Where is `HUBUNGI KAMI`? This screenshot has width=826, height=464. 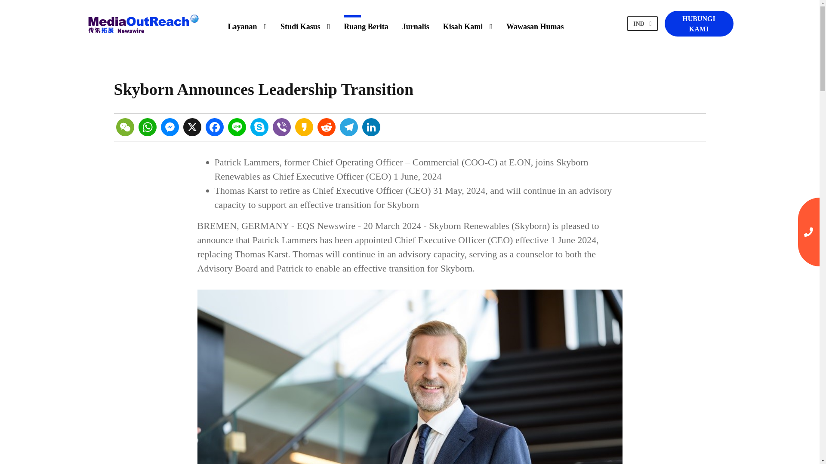 HUBUNGI KAMI is located at coordinates (699, 23).